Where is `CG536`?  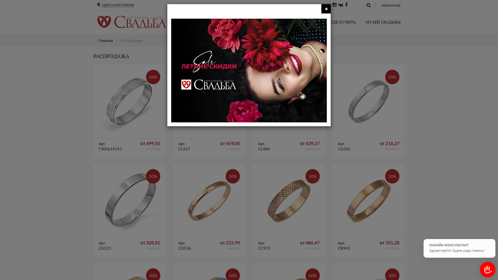
CG536 is located at coordinates (209, 201).